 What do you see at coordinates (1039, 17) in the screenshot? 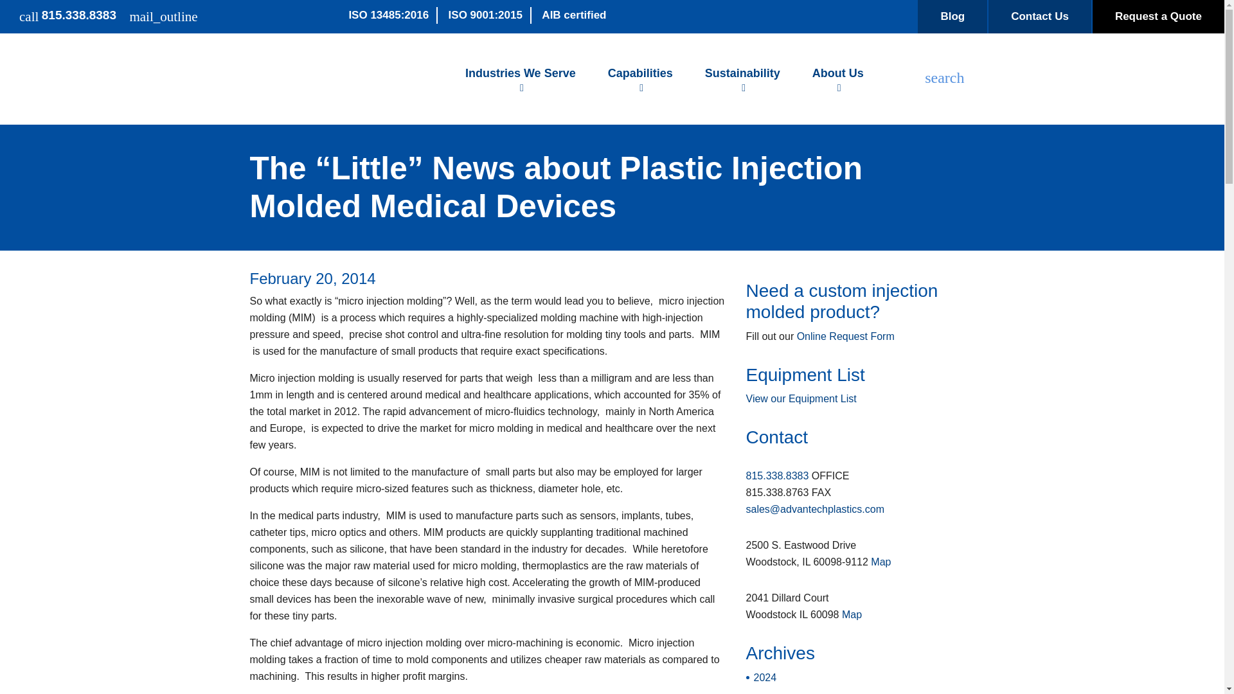
I see `Contact Us` at bounding box center [1039, 17].